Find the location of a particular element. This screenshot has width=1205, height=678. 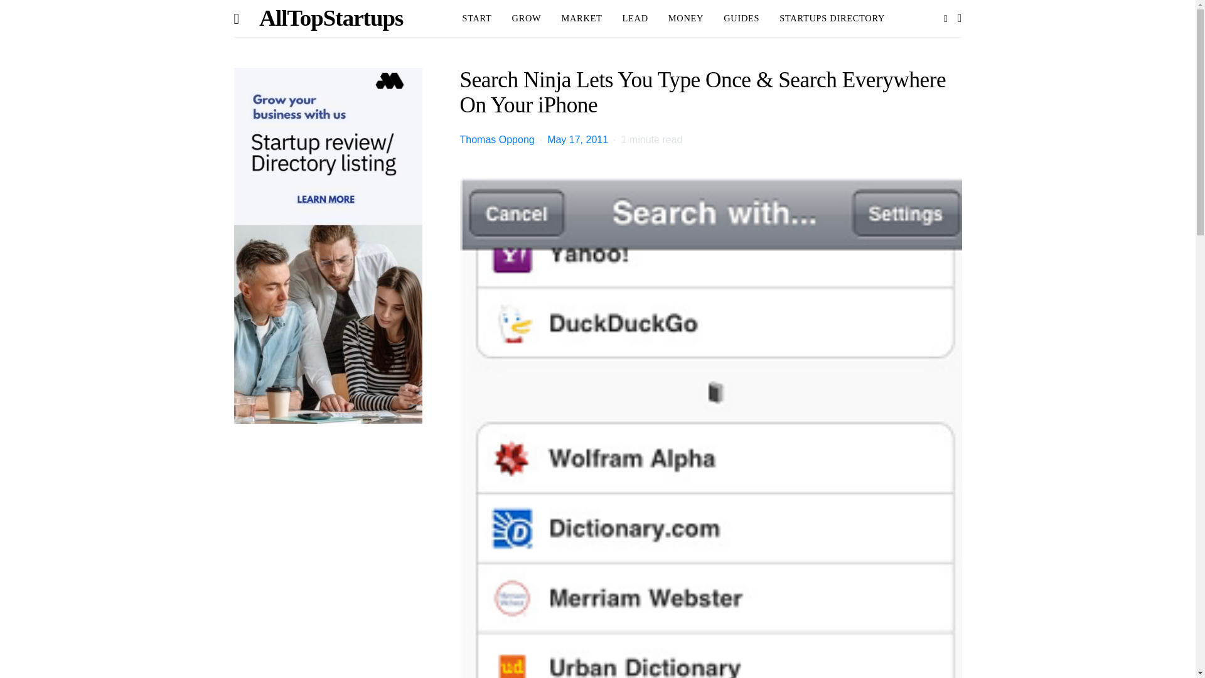

Thomas Oppong is located at coordinates (496, 139).